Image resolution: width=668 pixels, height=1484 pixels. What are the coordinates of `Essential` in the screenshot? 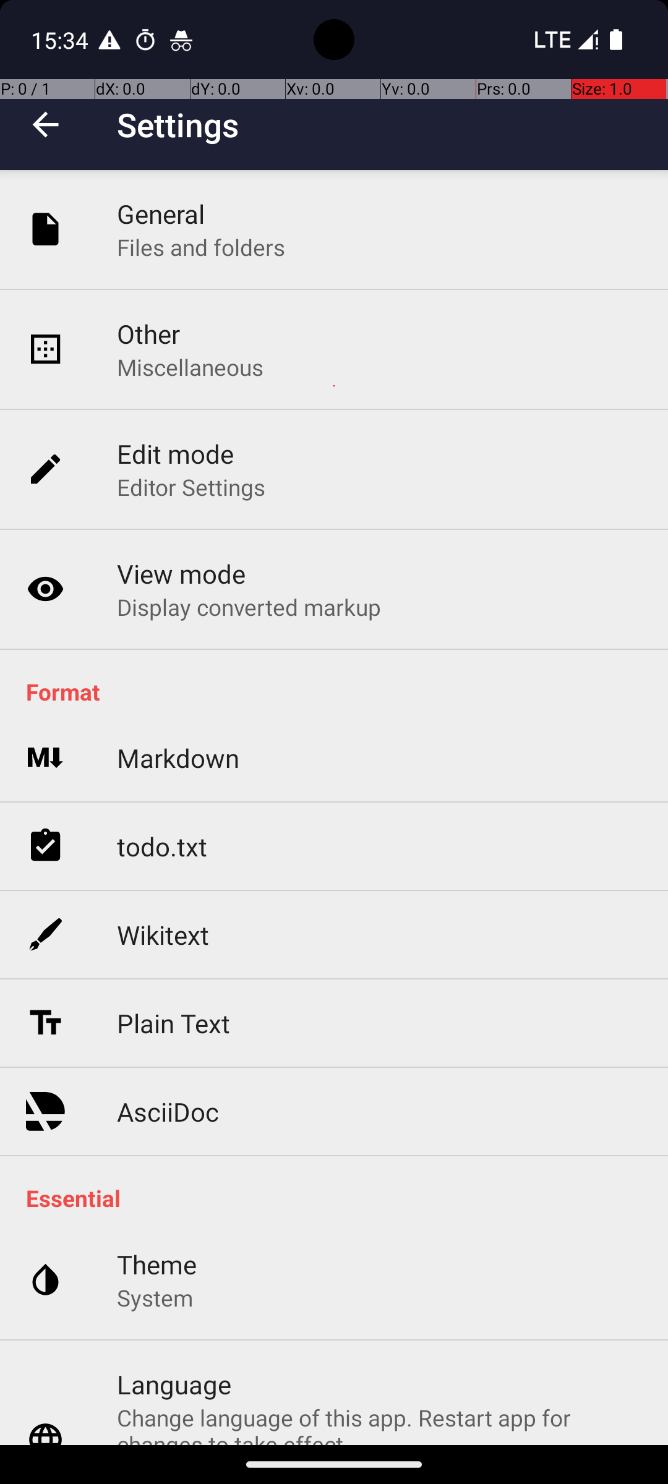 It's located at (340, 1198).